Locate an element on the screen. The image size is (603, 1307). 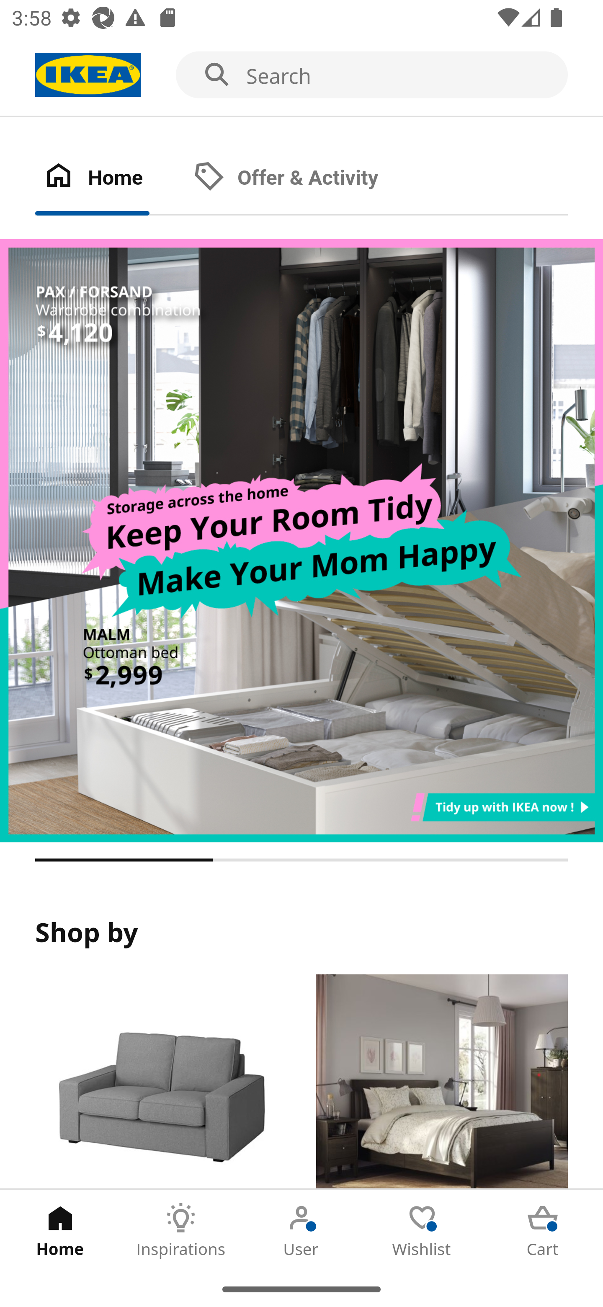
Inspirations
Tab 2 of 5 is located at coordinates (181, 1230).